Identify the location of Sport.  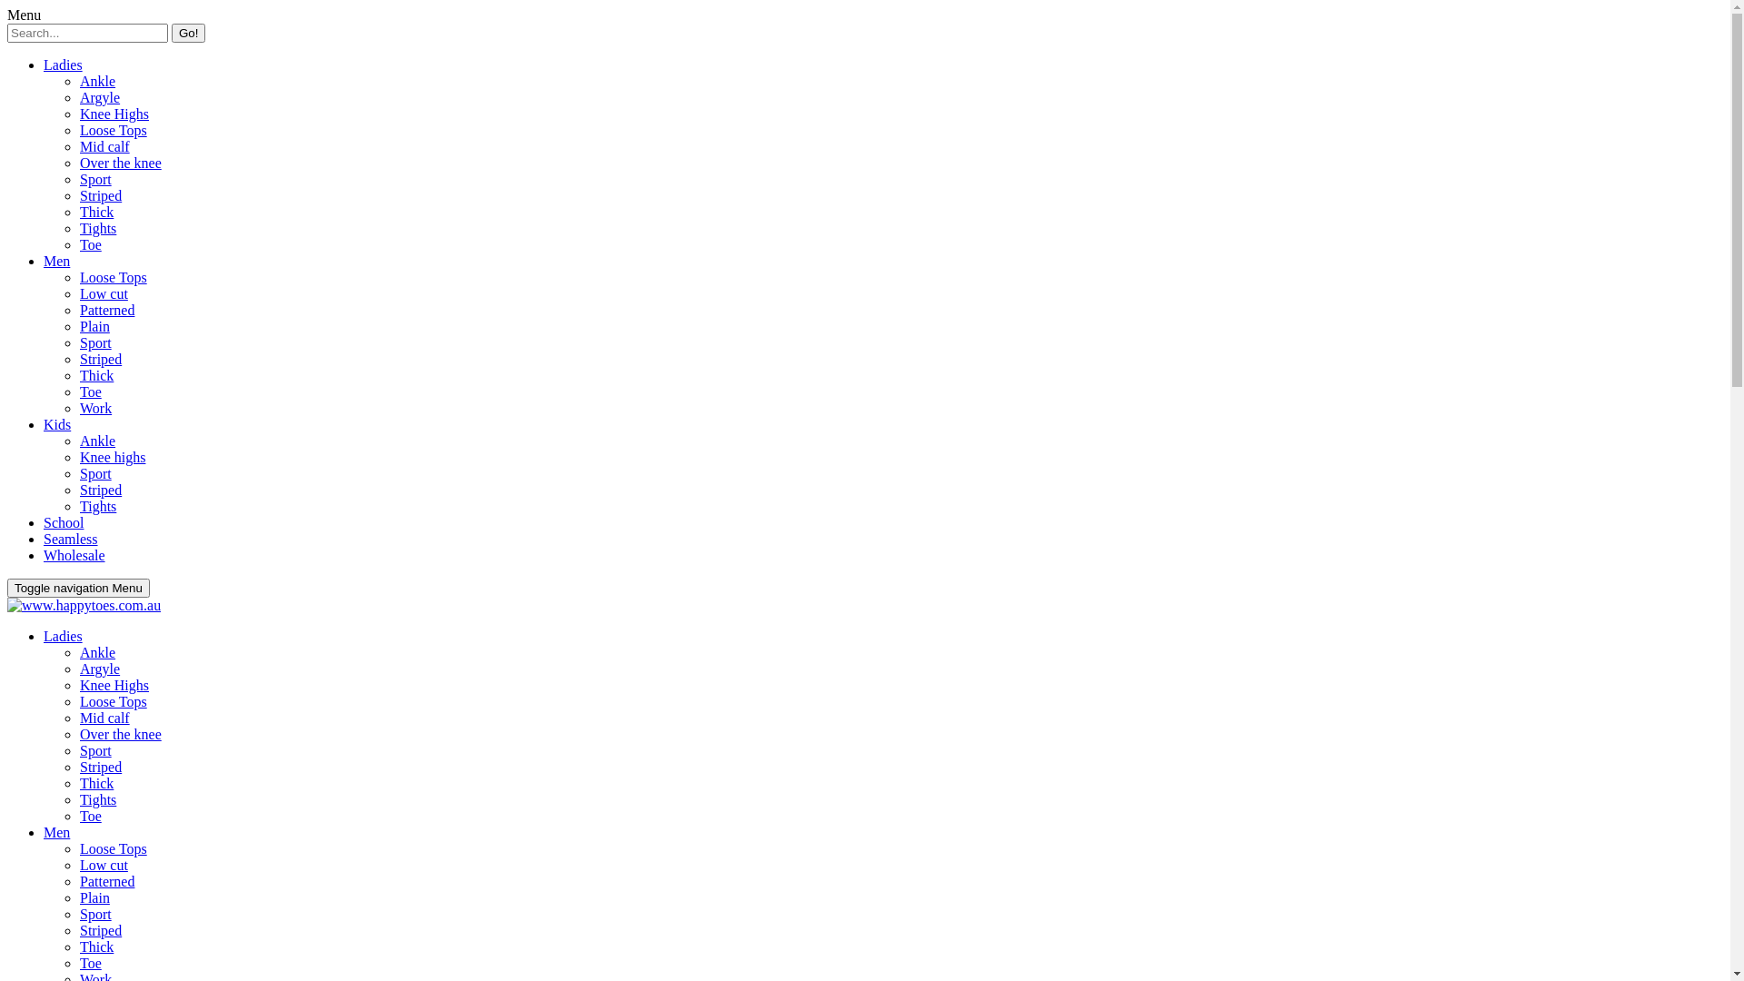
(95, 343).